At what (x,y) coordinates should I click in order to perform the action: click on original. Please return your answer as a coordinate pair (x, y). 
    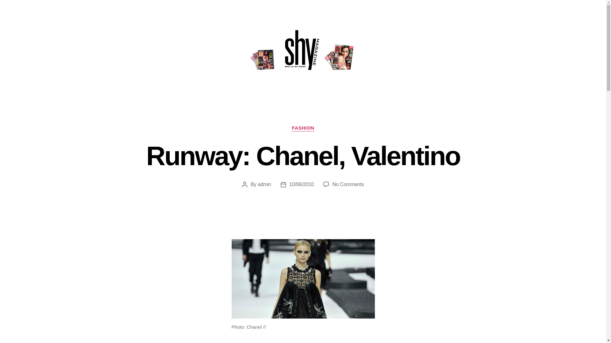
    Looking at the image, I should click on (303, 279).